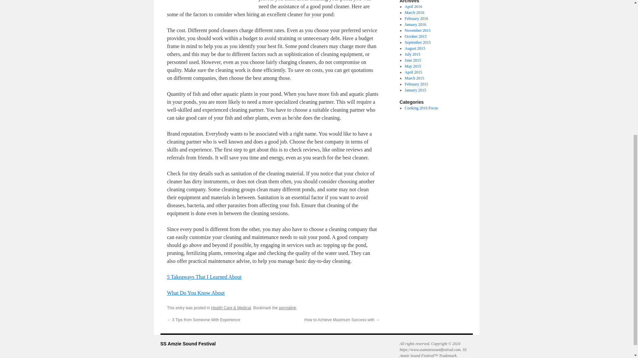 This screenshot has height=358, width=638. Describe the element at coordinates (287, 308) in the screenshot. I see `Permalink to The Art of Mastering` at that location.